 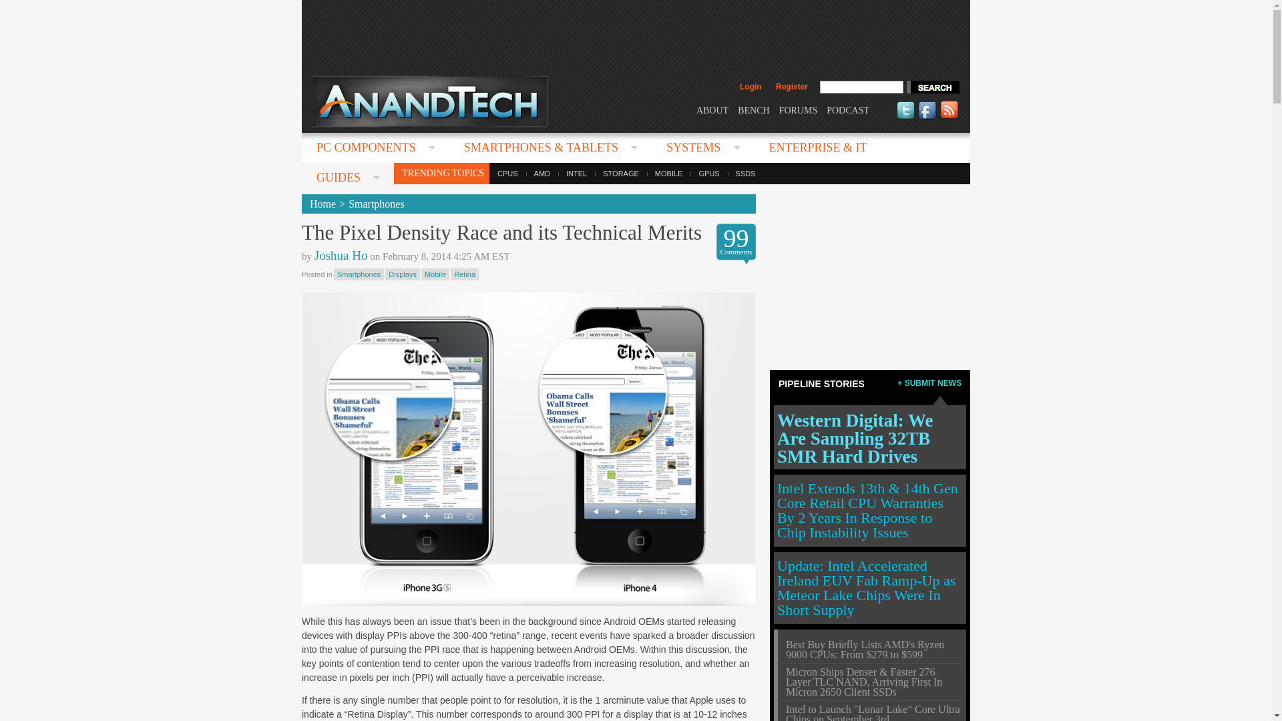 I want to click on FORUMS, so click(x=799, y=109).